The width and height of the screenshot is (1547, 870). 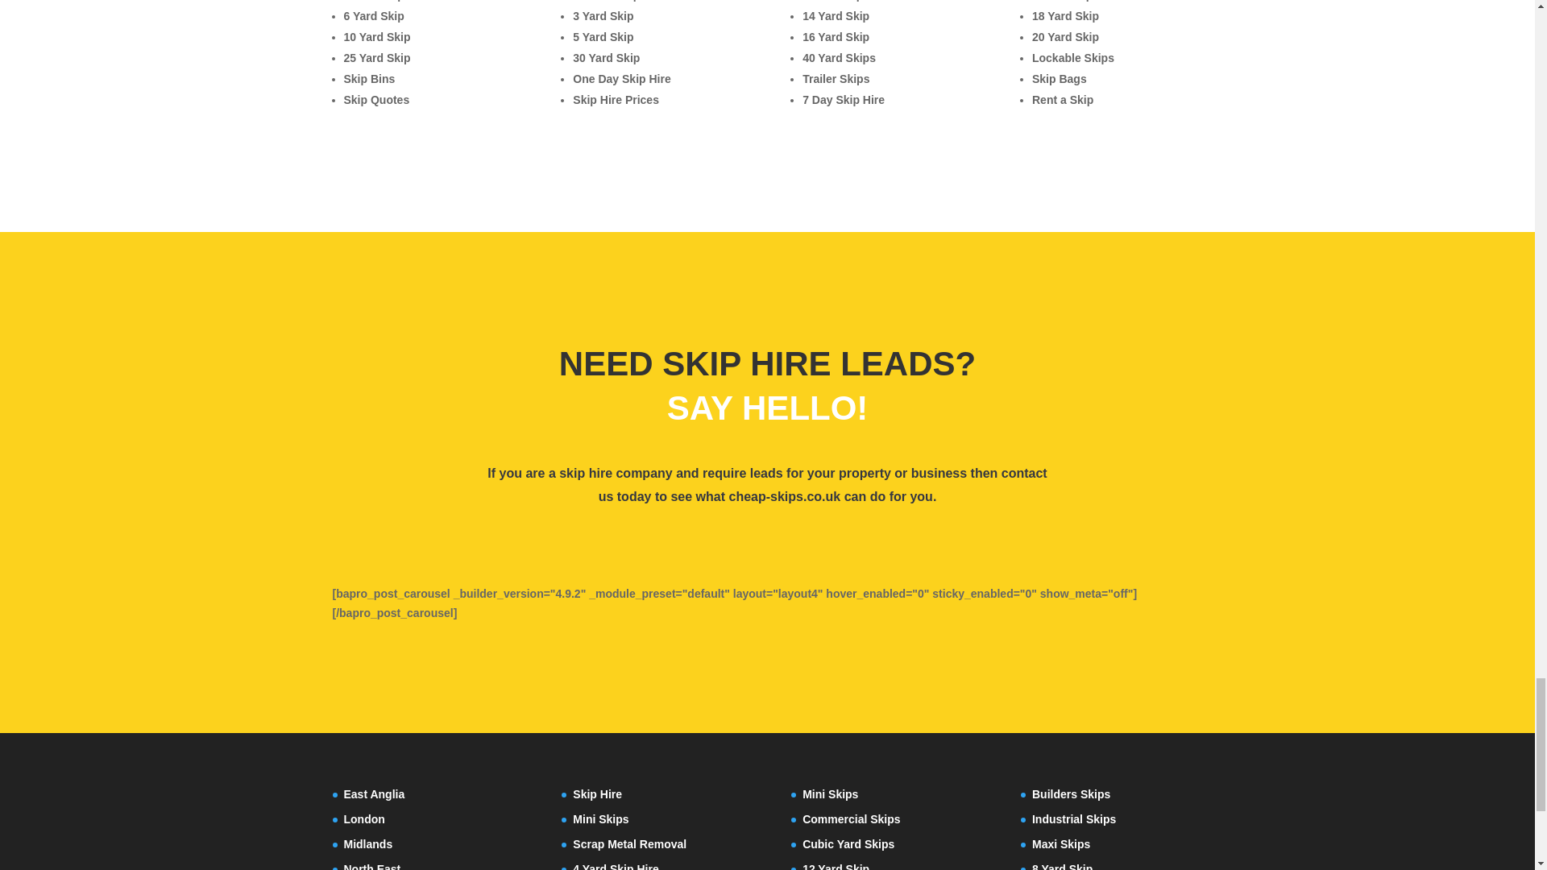 I want to click on Commercial Skips, so click(x=851, y=818).